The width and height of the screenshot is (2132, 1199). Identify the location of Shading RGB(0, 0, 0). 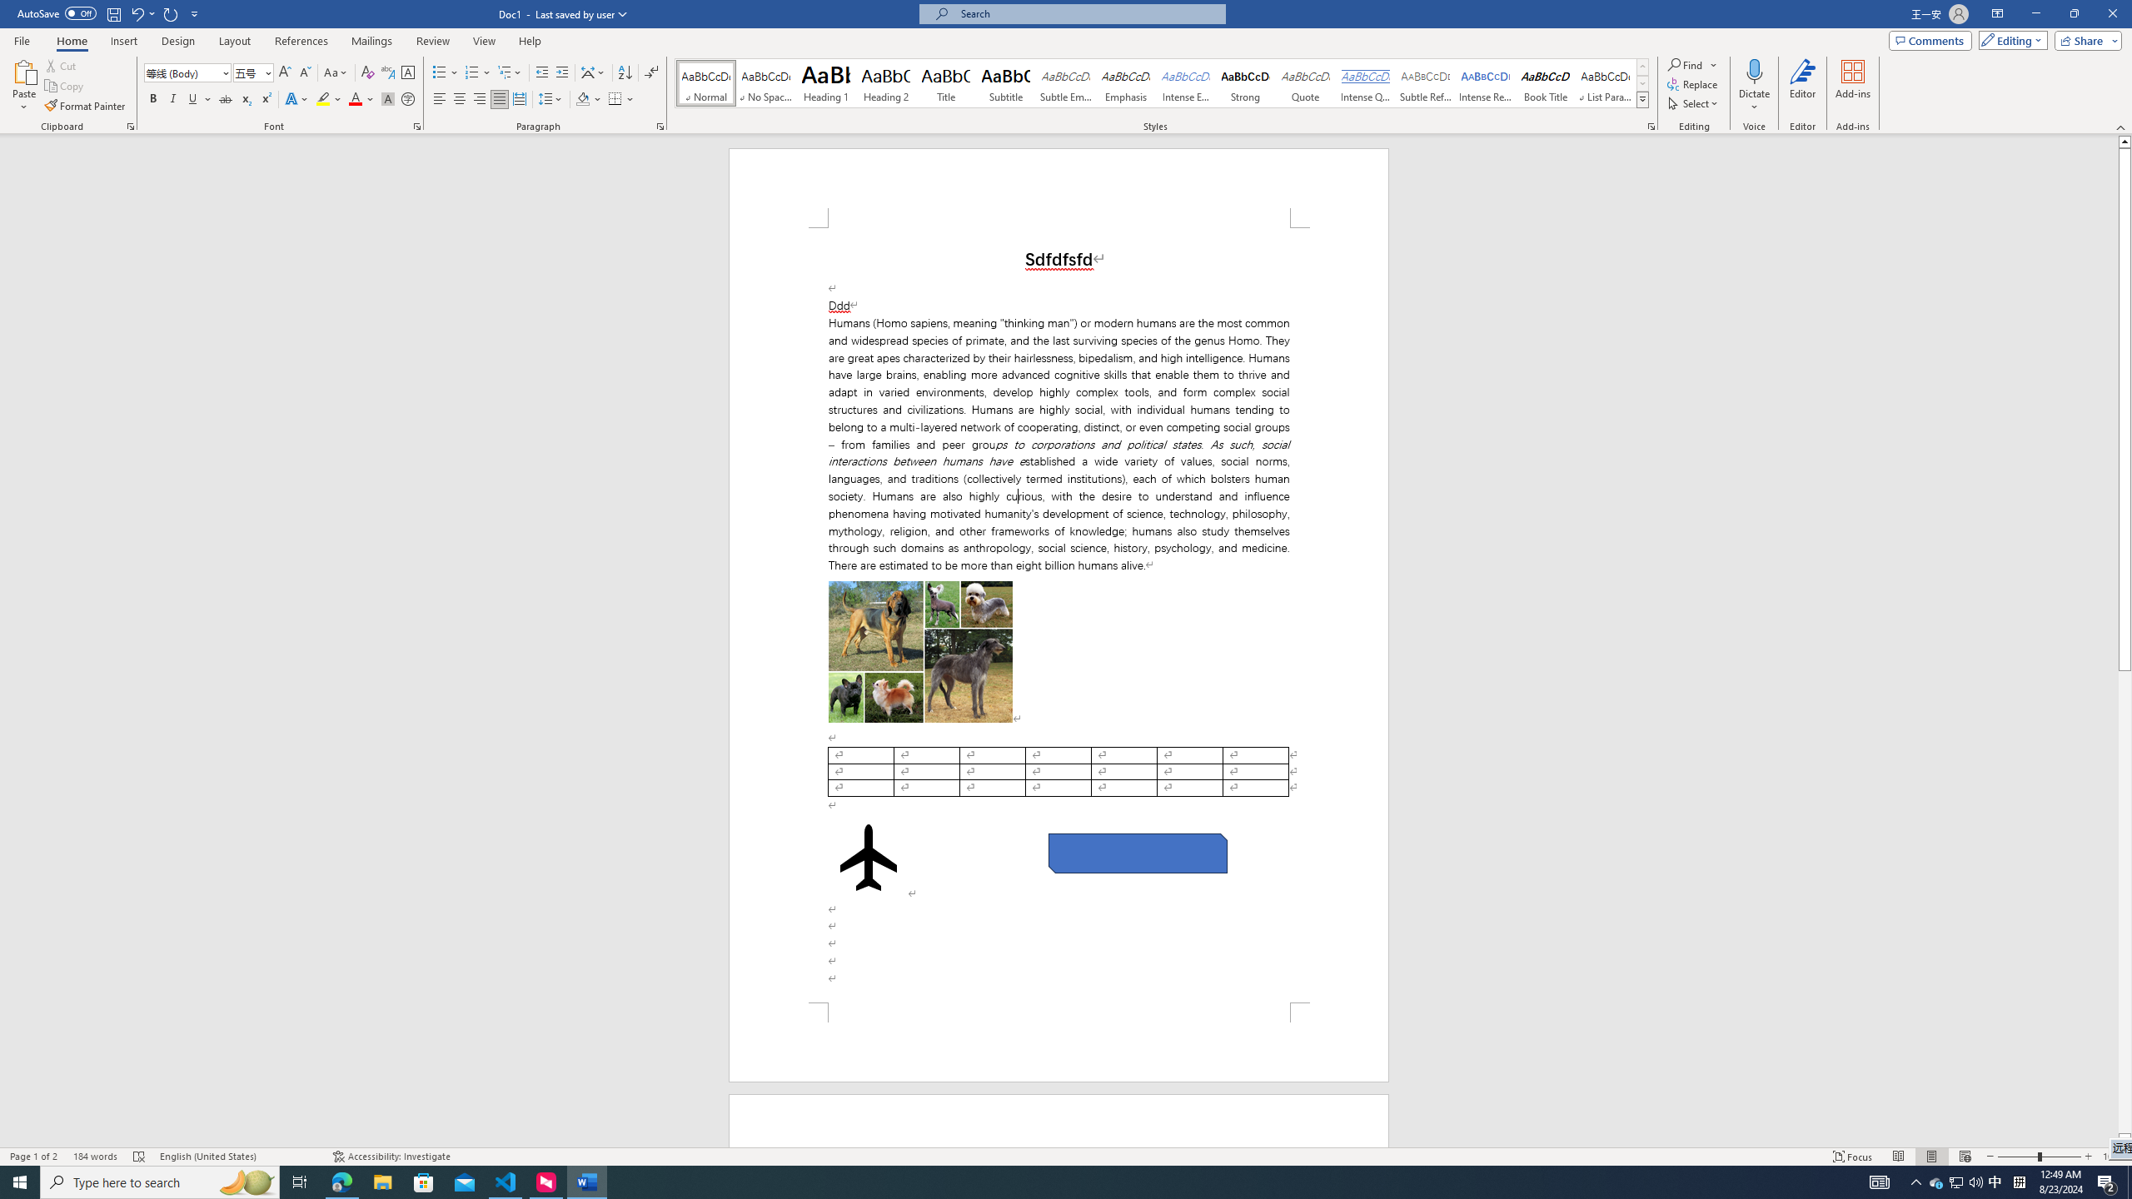
(583, 100).